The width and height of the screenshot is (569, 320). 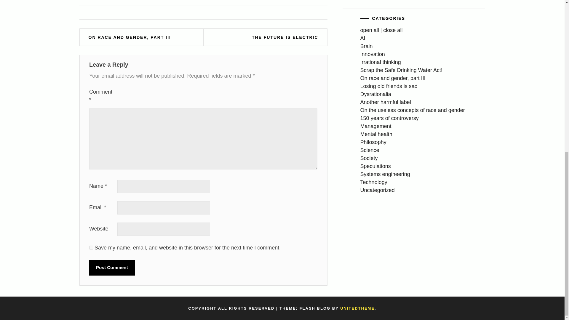 I want to click on close all, so click(x=392, y=30).